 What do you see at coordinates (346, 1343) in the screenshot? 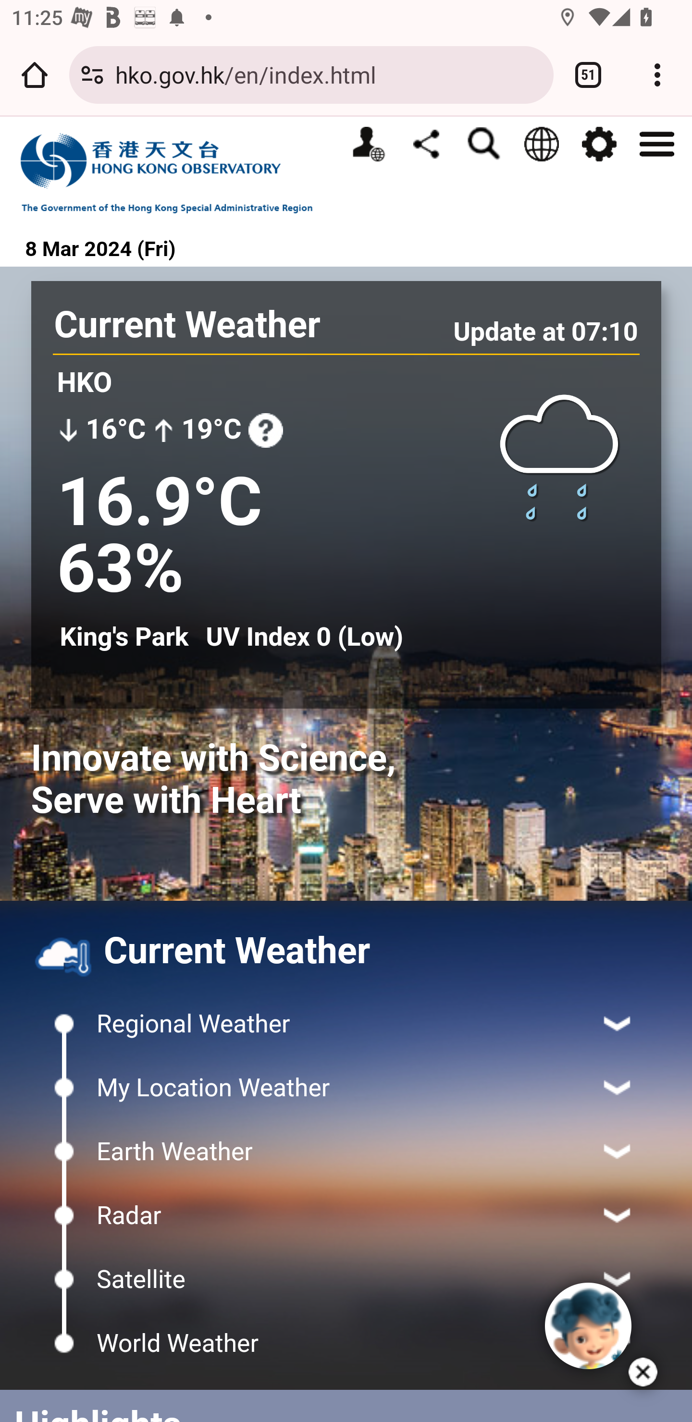
I see `World Weather` at bounding box center [346, 1343].